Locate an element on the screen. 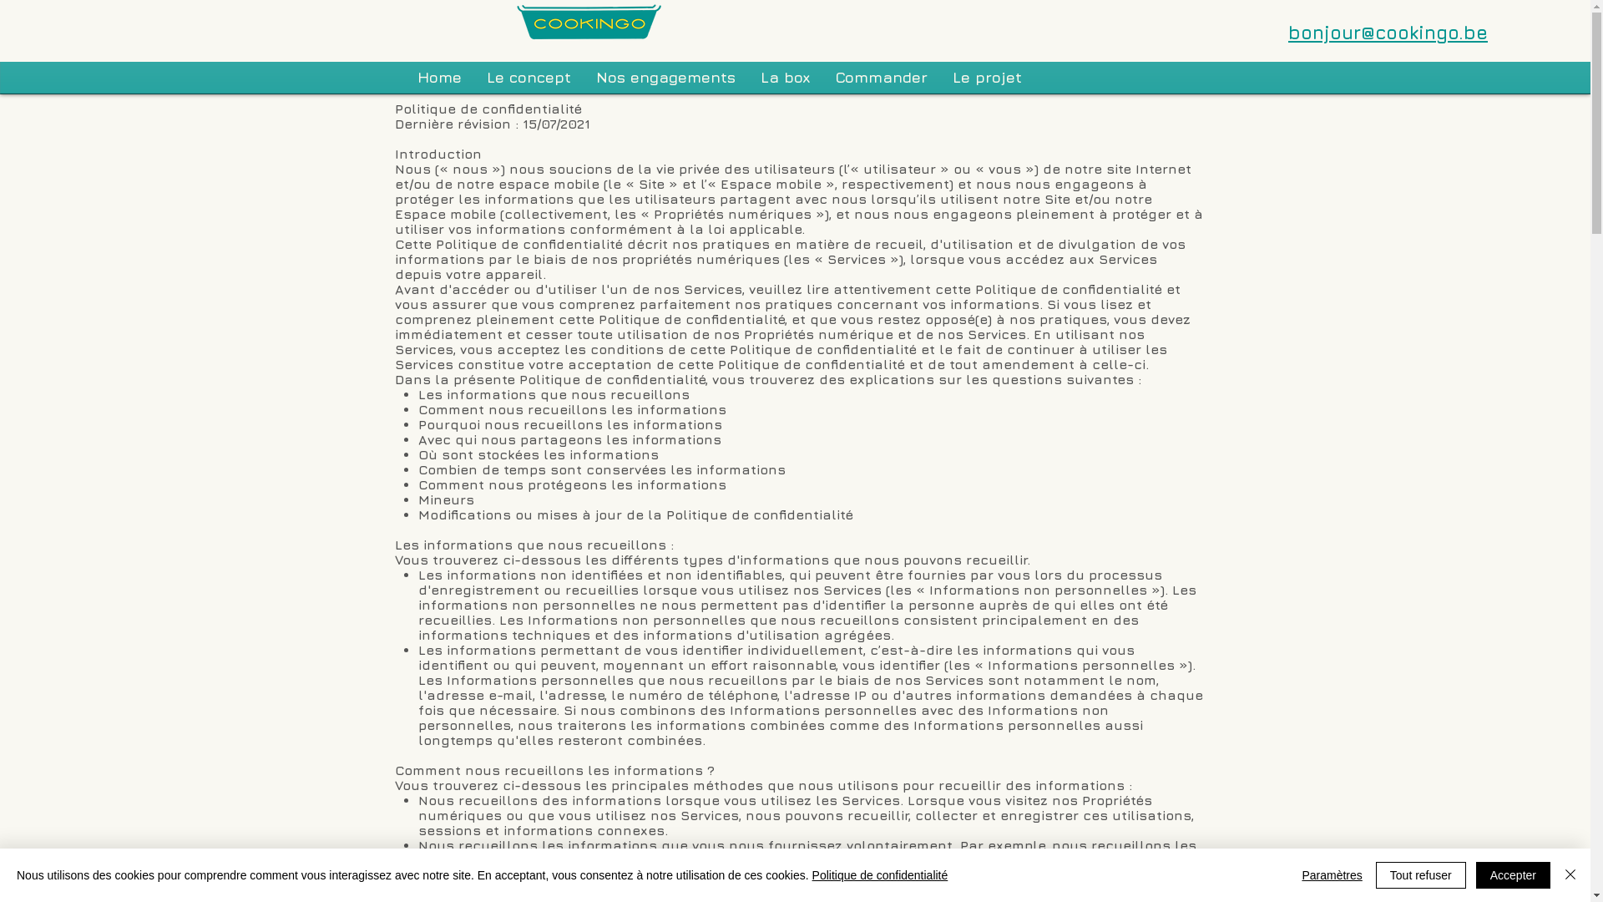  Le concept is located at coordinates (529, 75).